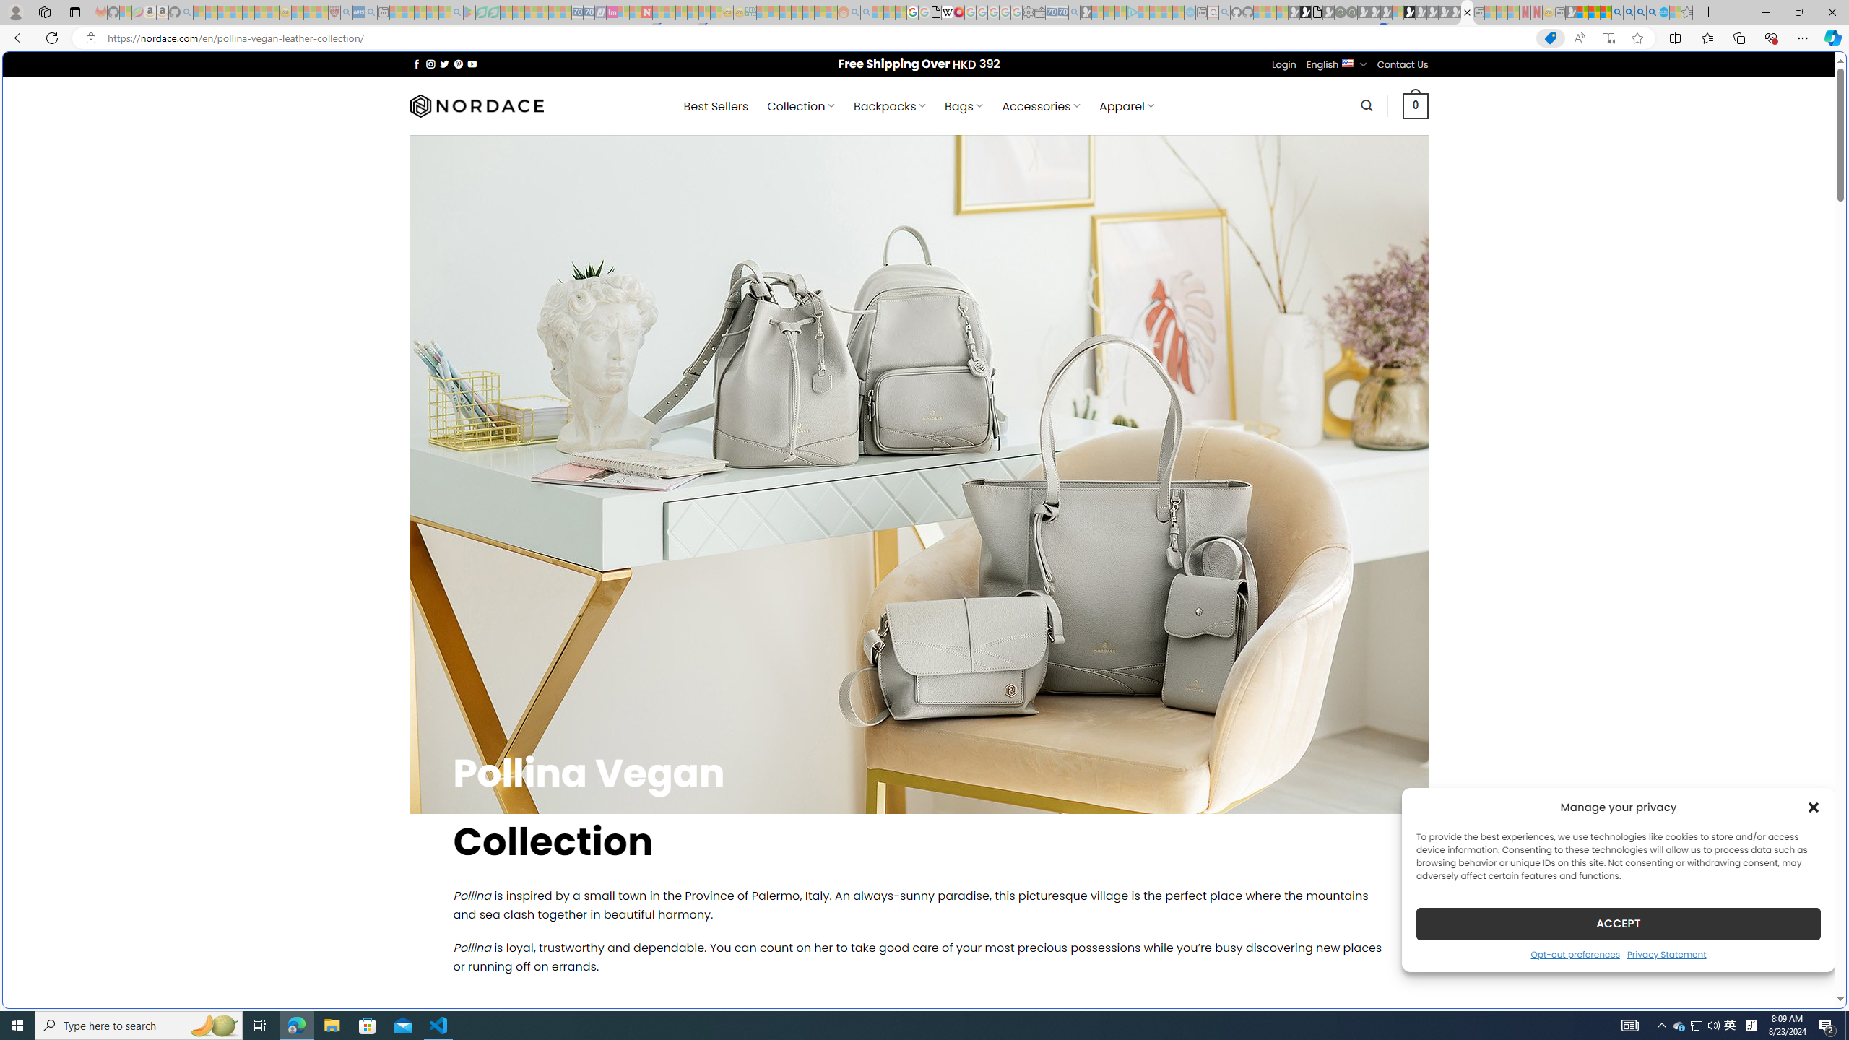  I want to click on google - Search - Sleeping, so click(457, 12).